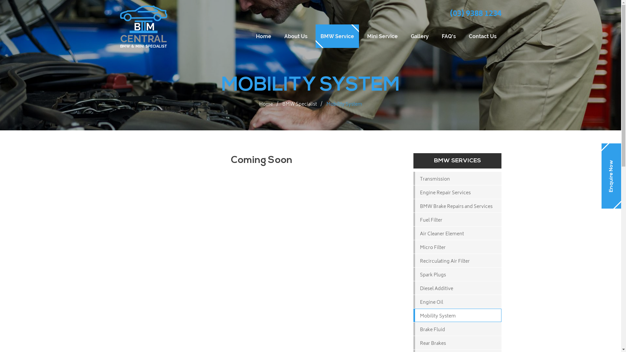  What do you see at coordinates (457, 288) in the screenshot?
I see `Diesel Additive` at bounding box center [457, 288].